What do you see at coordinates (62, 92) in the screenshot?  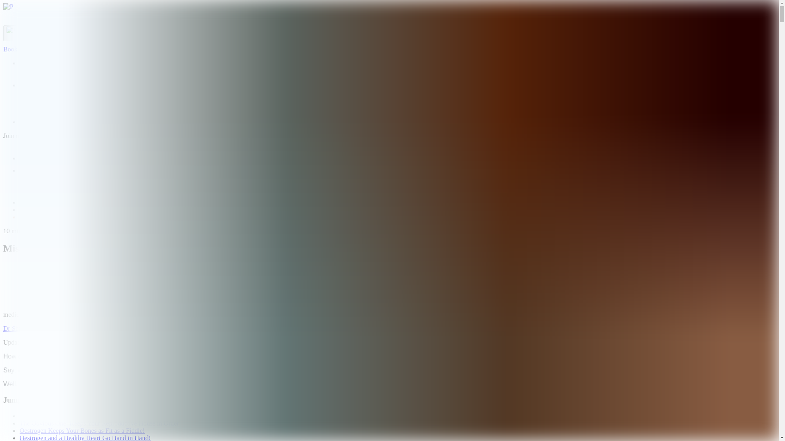 I see `Online Yoga classes` at bounding box center [62, 92].